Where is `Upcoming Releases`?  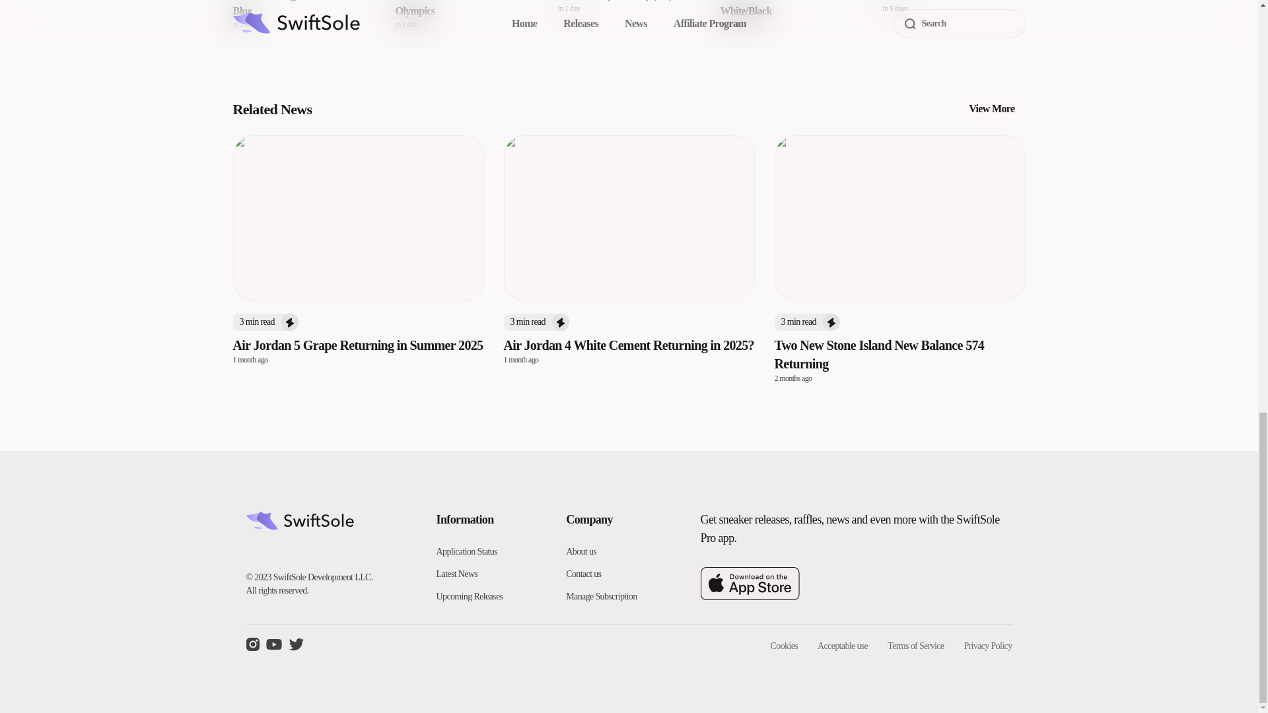 Upcoming Releases is located at coordinates (466, 15).